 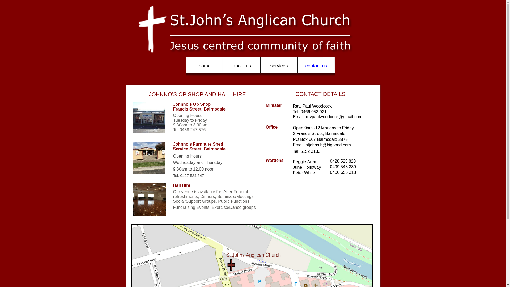 I want to click on contact us, so click(x=316, y=67).